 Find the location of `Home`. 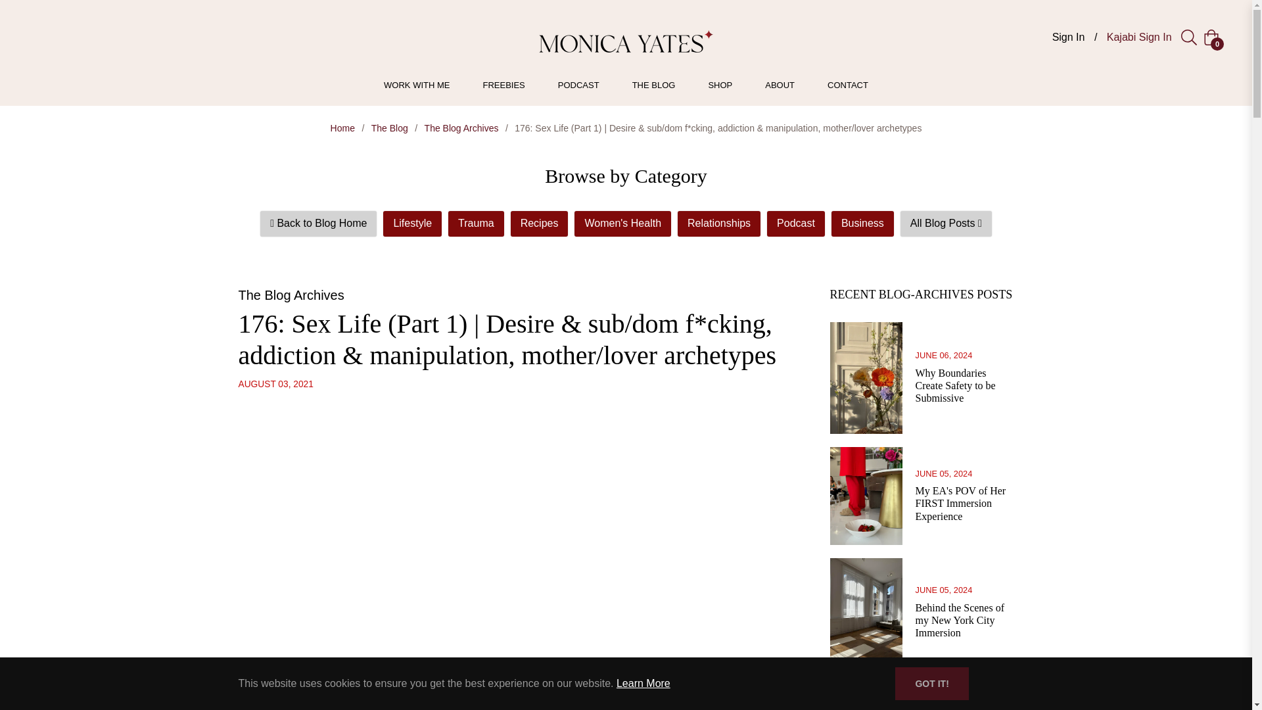

Home is located at coordinates (342, 128).